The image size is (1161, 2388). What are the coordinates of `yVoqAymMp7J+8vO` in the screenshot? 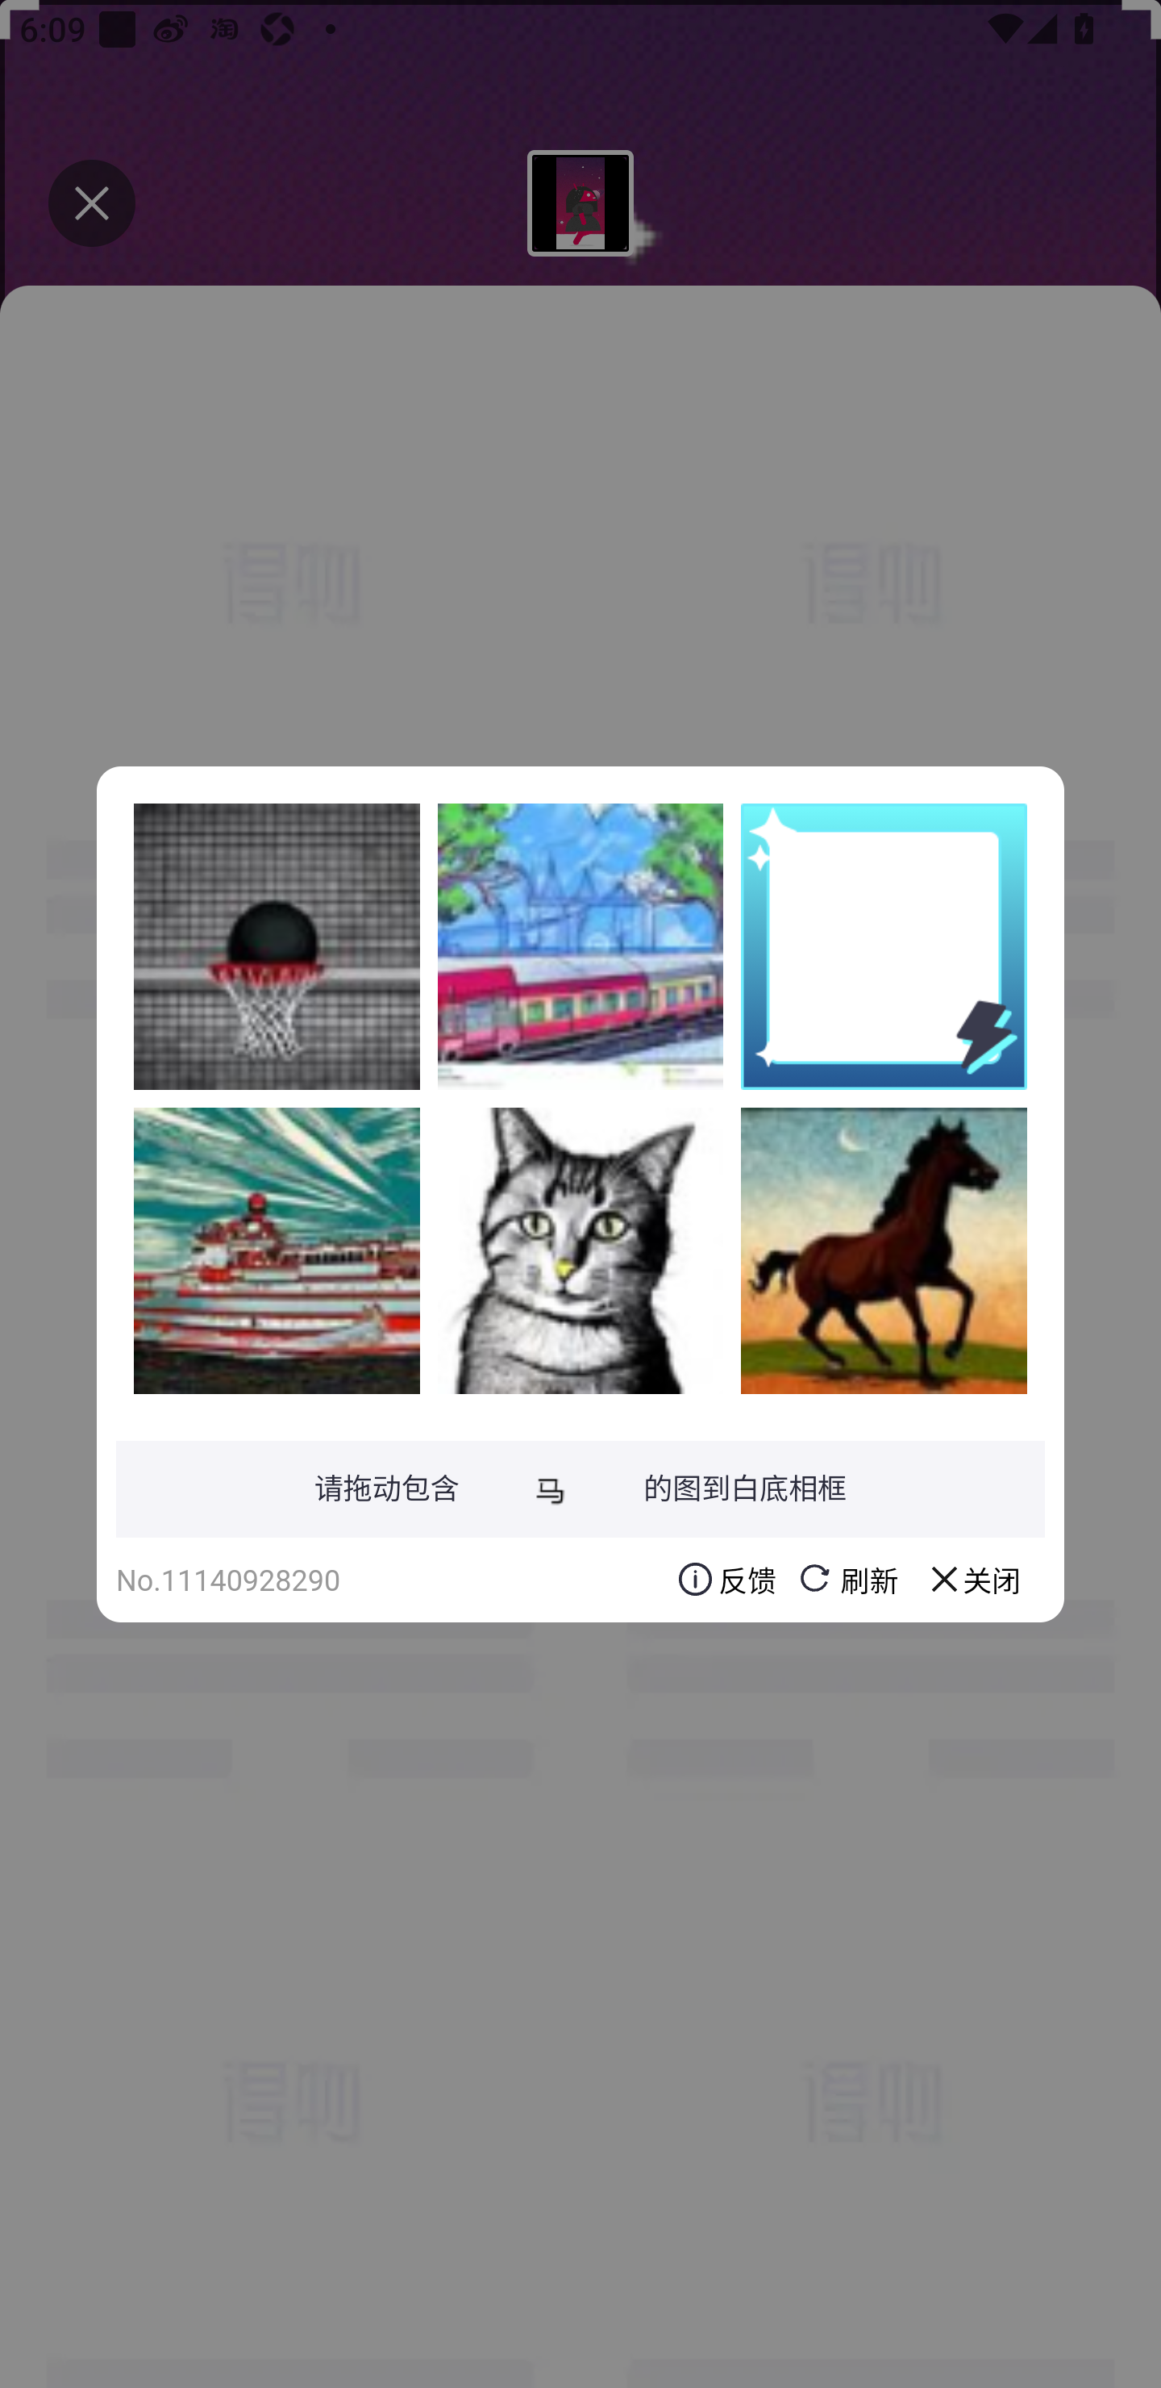 It's located at (277, 1250).